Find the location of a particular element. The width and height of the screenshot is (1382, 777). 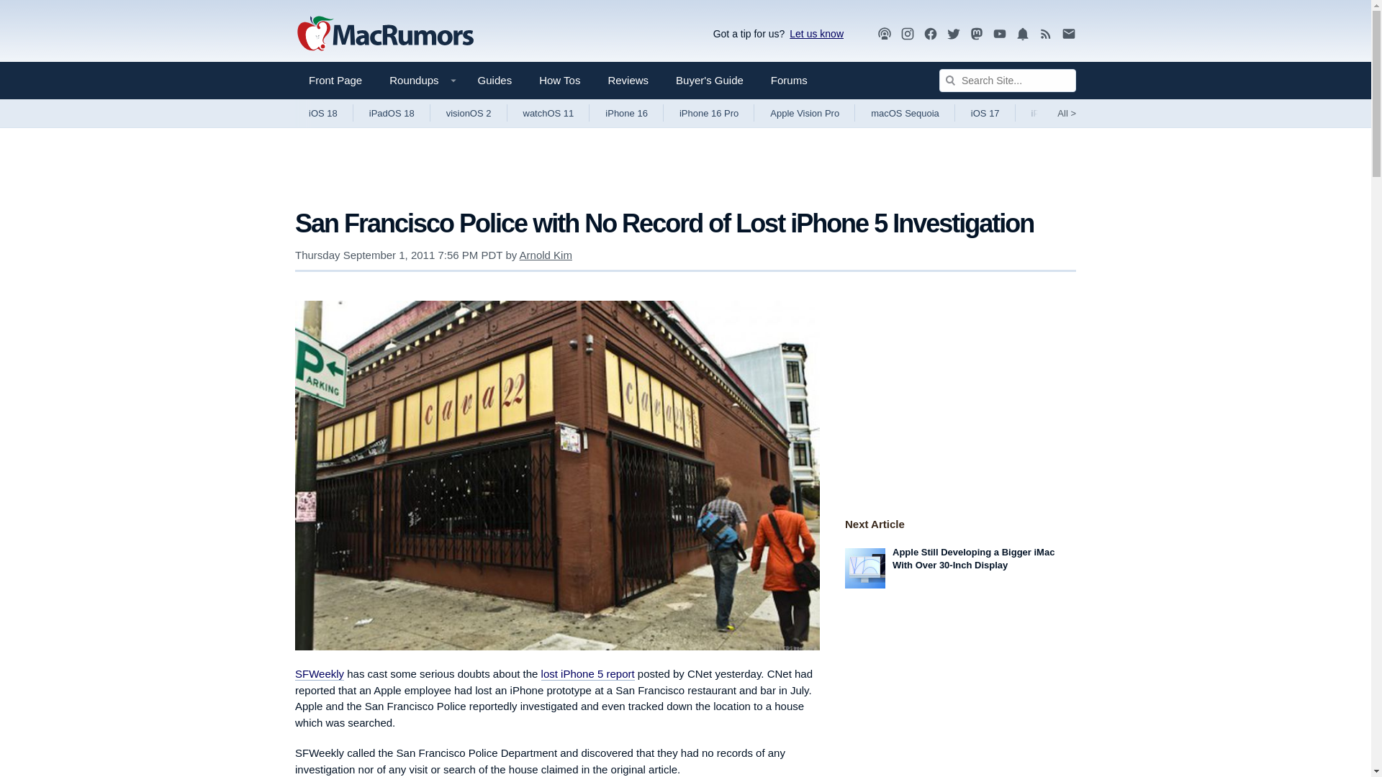

Let us know is located at coordinates (813, 33).